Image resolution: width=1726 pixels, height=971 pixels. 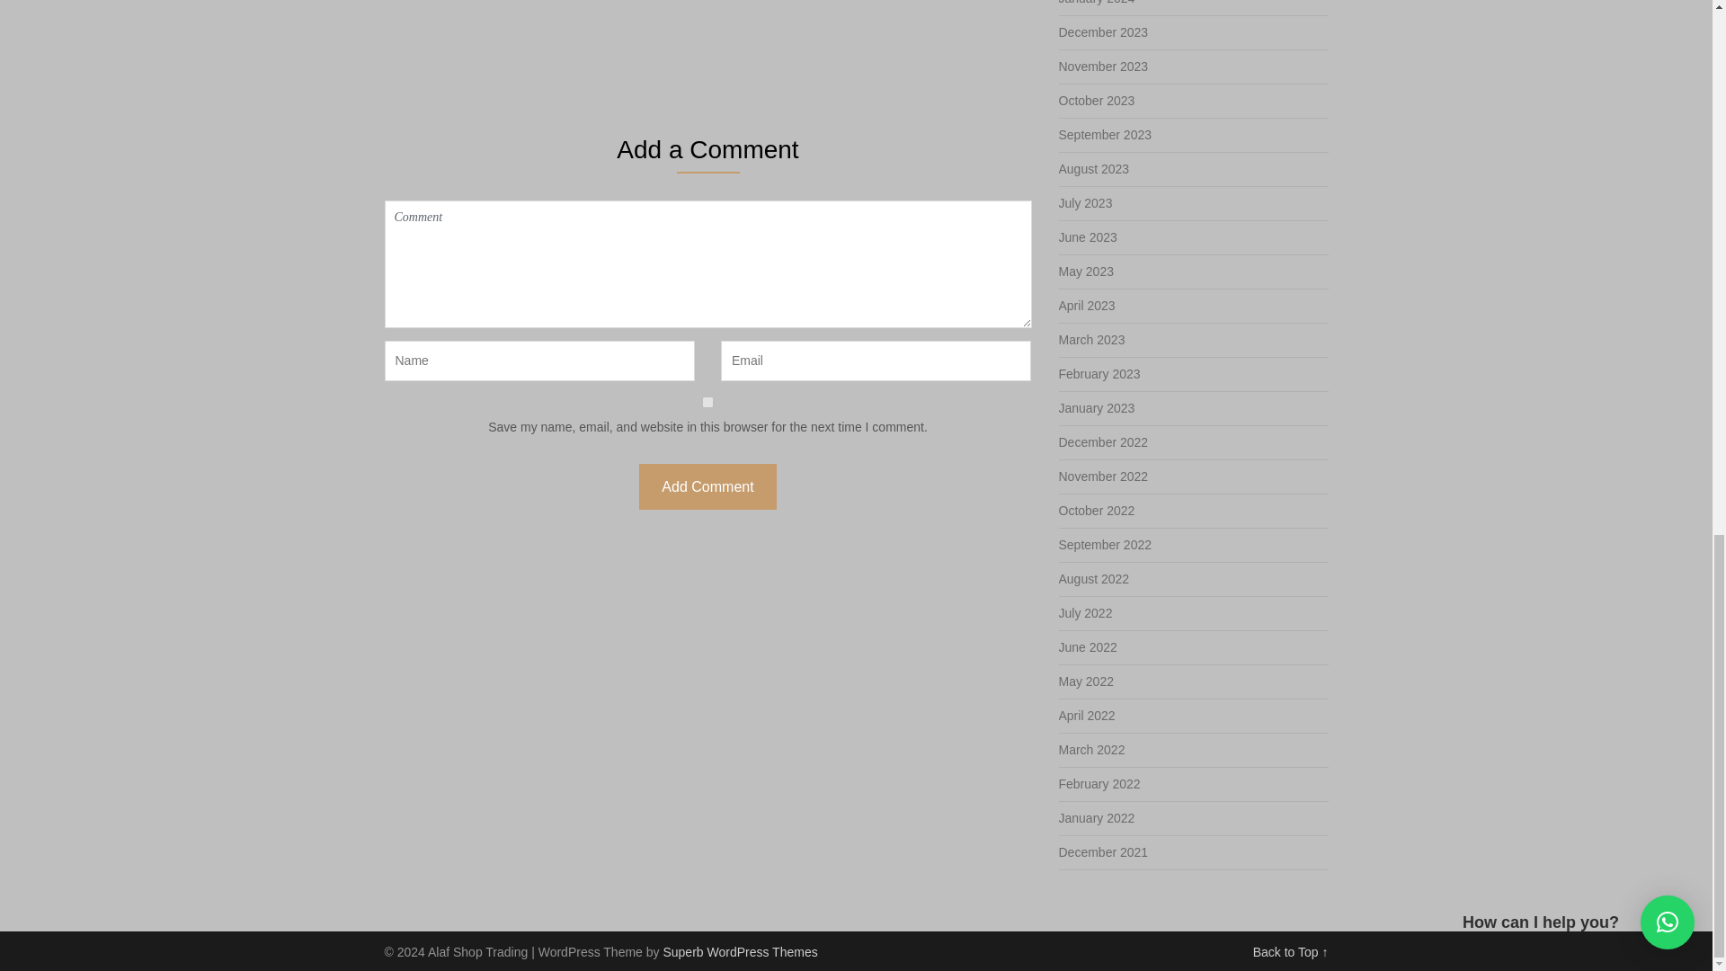 I want to click on June 2023, so click(x=1088, y=237).